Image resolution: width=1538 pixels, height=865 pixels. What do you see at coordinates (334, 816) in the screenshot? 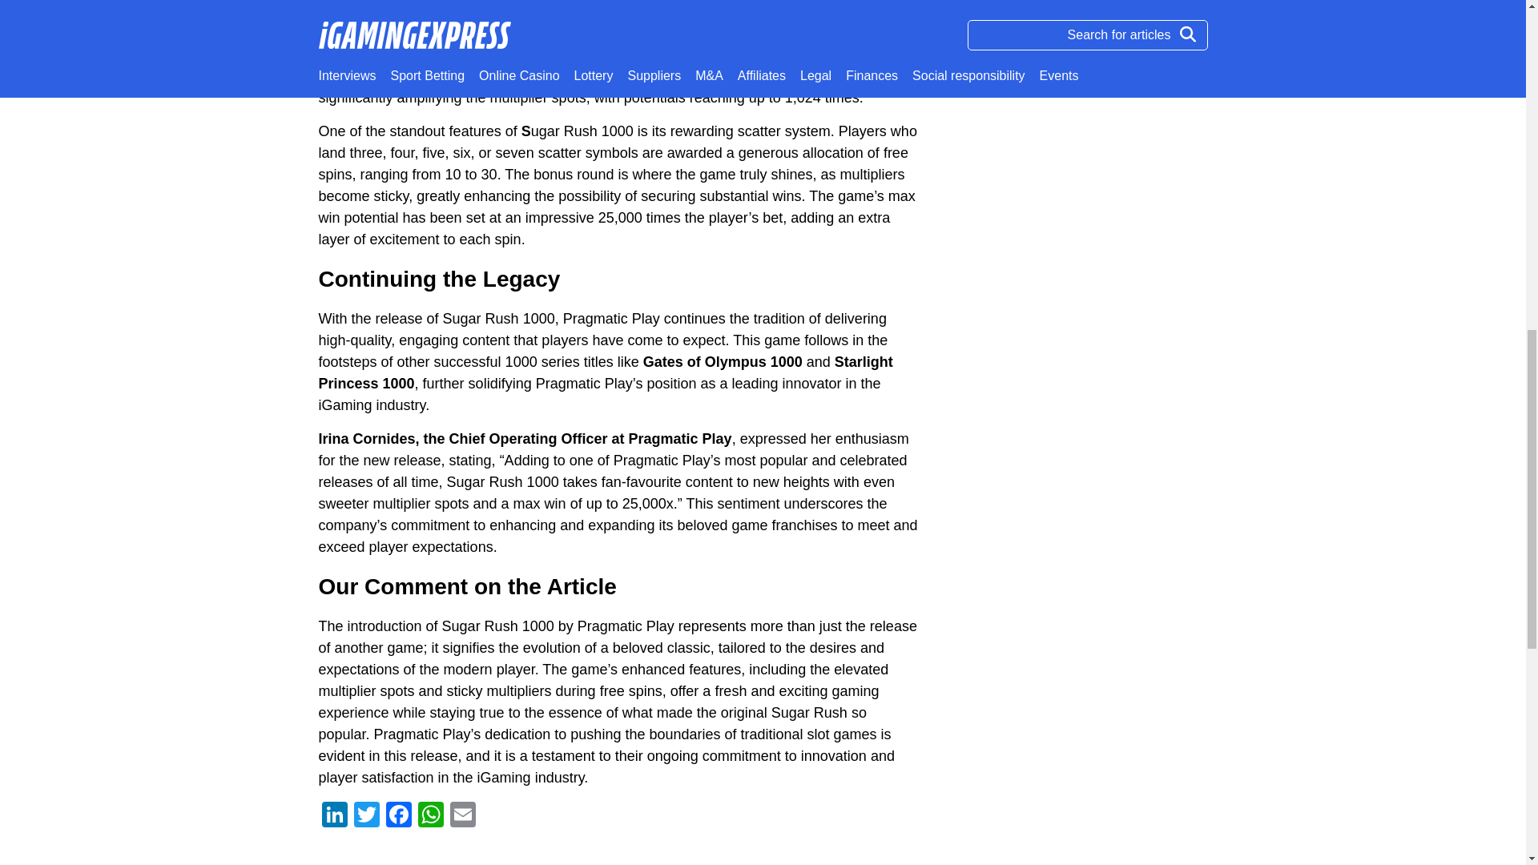
I see `LinkedIn` at bounding box center [334, 816].